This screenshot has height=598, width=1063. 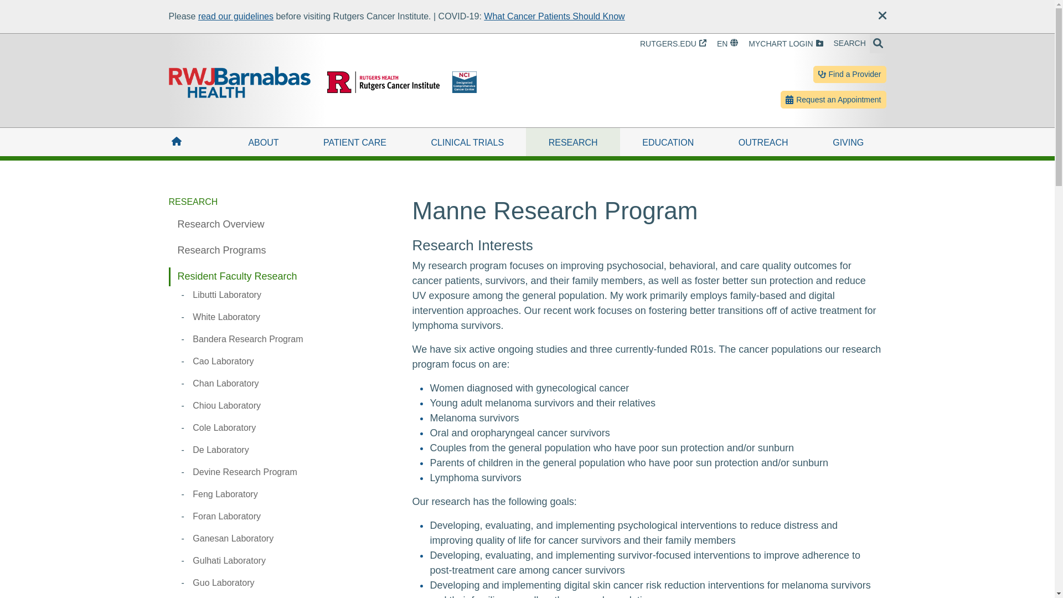 What do you see at coordinates (235, 16) in the screenshot?
I see `read our guidelines` at bounding box center [235, 16].